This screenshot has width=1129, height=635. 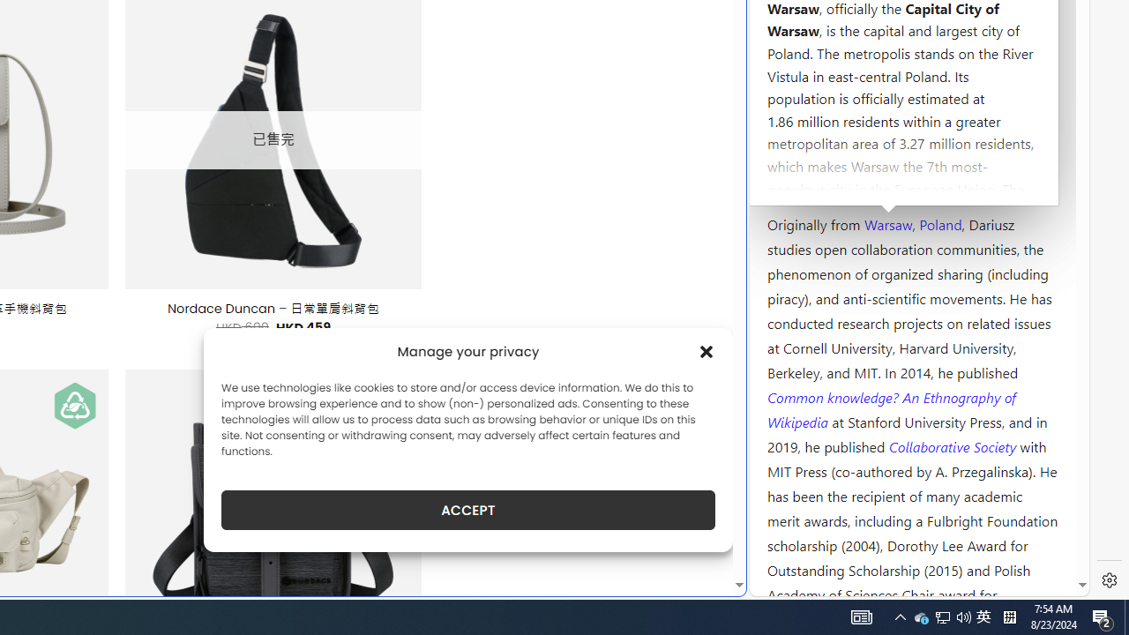 What do you see at coordinates (887, 223) in the screenshot?
I see `Warsaw` at bounding box center [887, 223].